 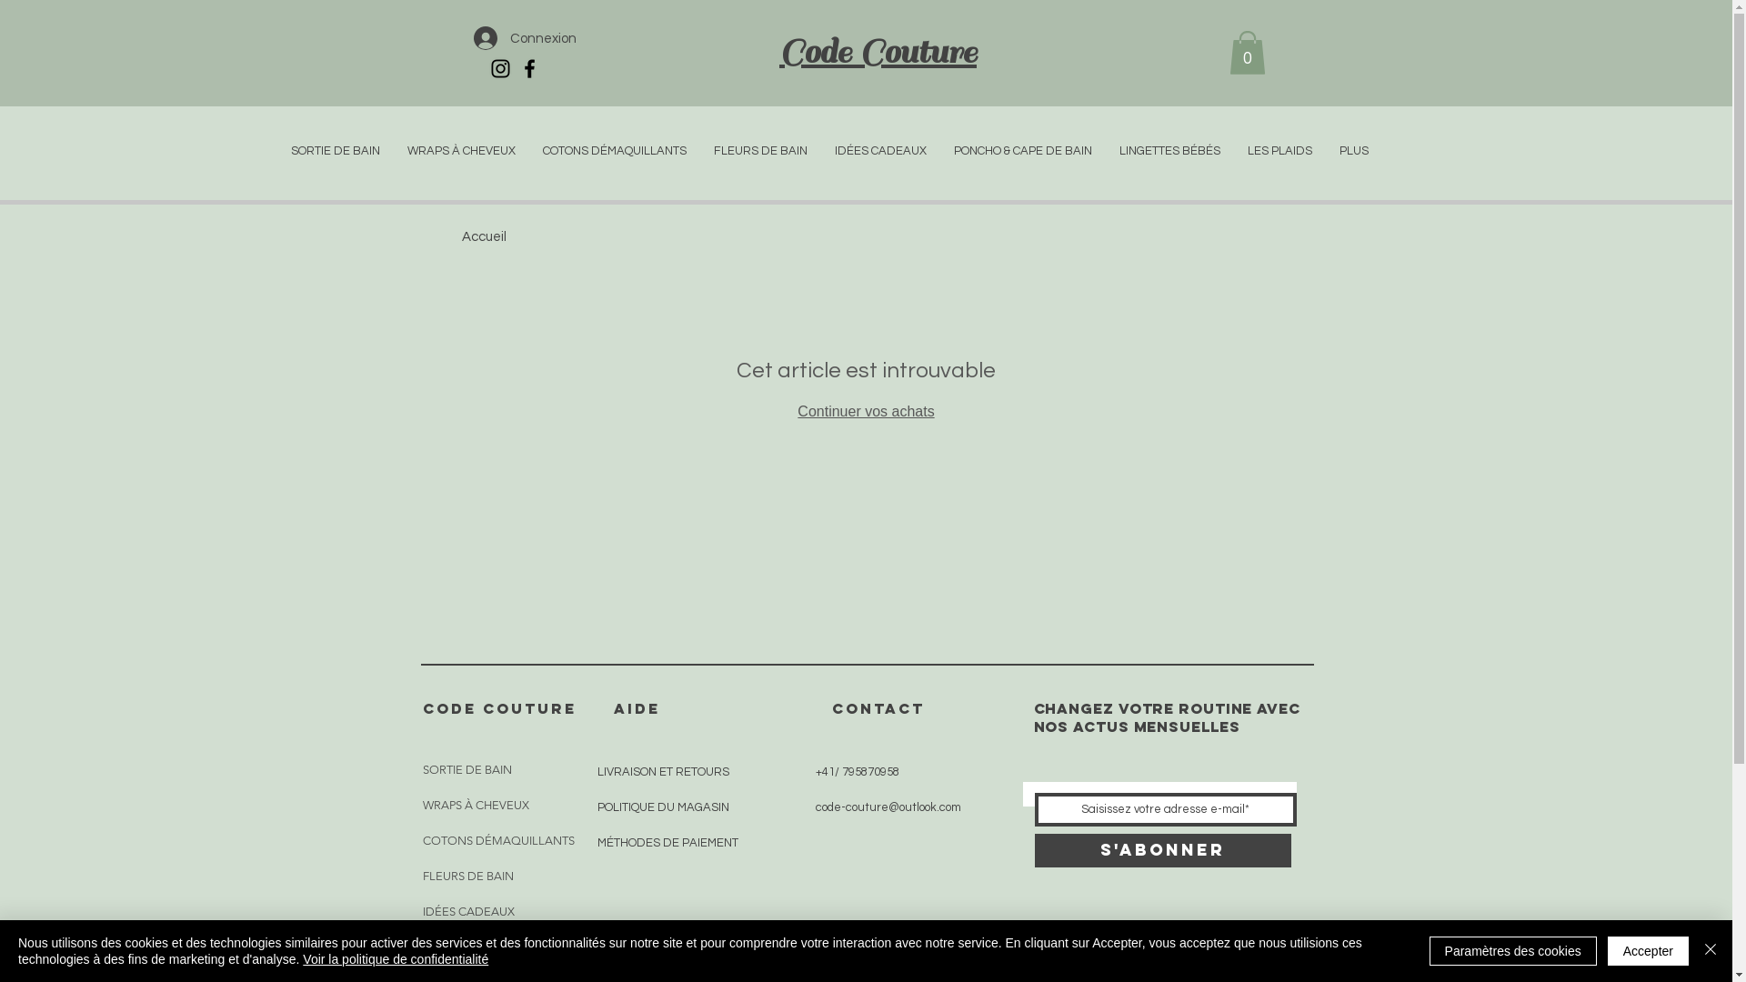 I want to click on Continuer vos achats, so click(x=866, y=411).